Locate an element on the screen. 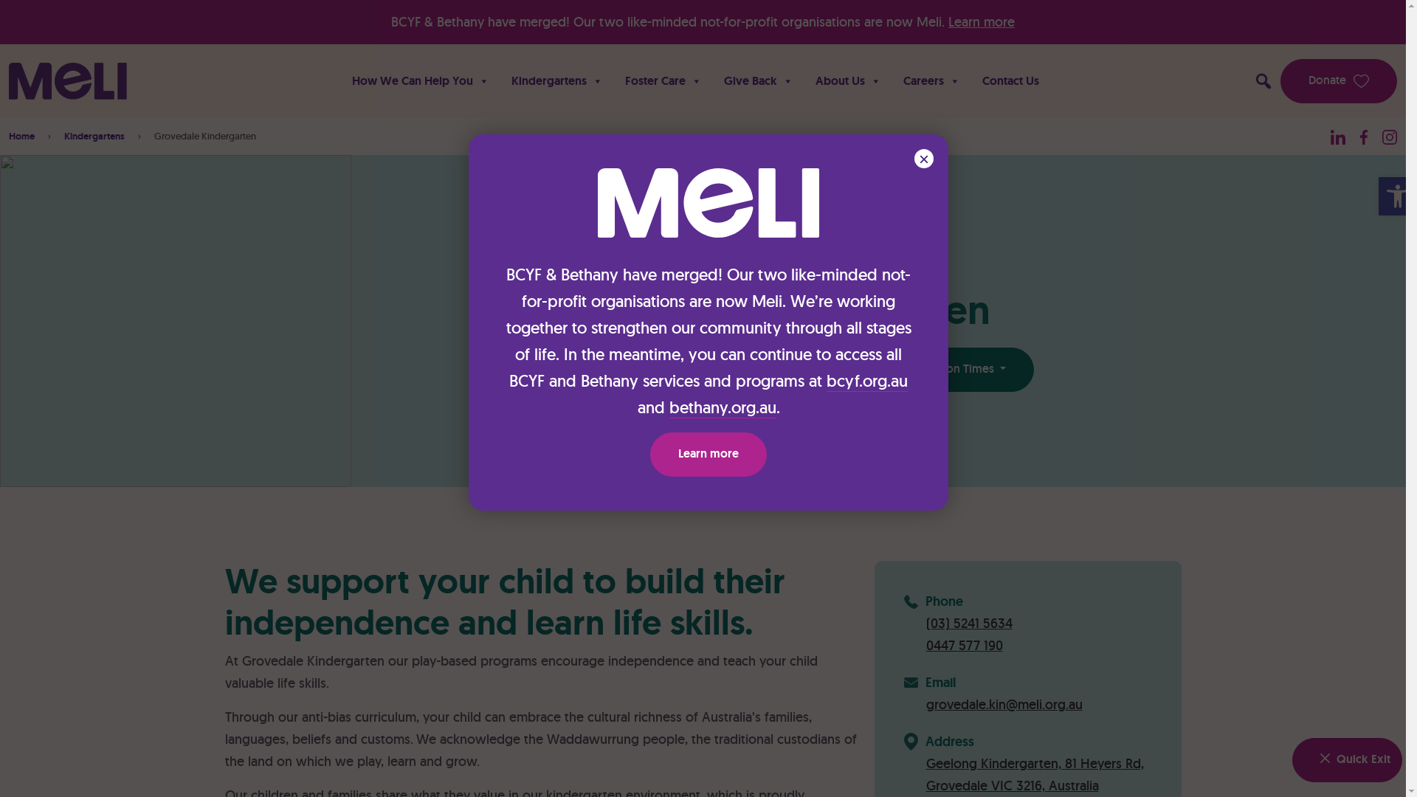 The image size is (1417, 797). Donate is located at coordinates (1339, 81).